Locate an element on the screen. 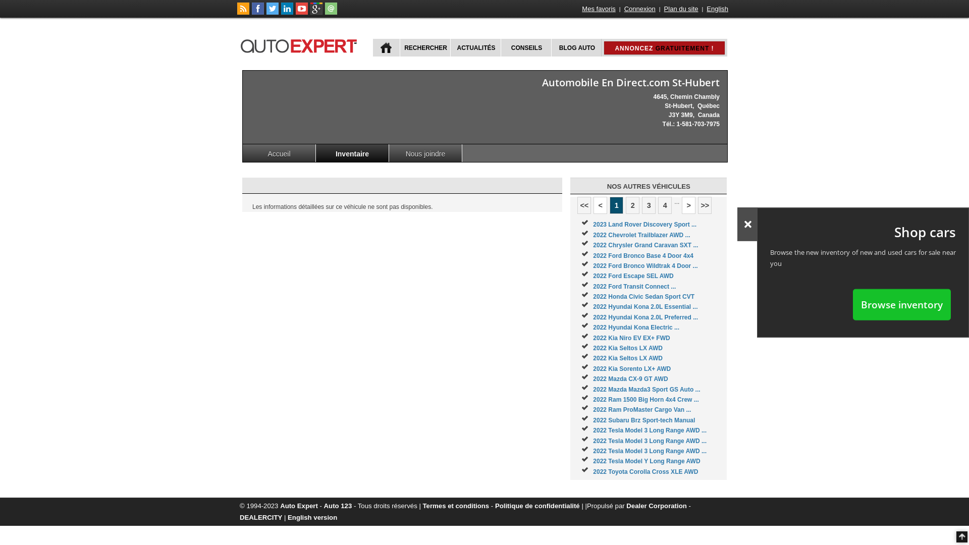 Image resolution: width=969 pixels, height=545 pixels. 2022 Hyundai Kona 2.0L Preferred ... is located at coordinates (645, 317).